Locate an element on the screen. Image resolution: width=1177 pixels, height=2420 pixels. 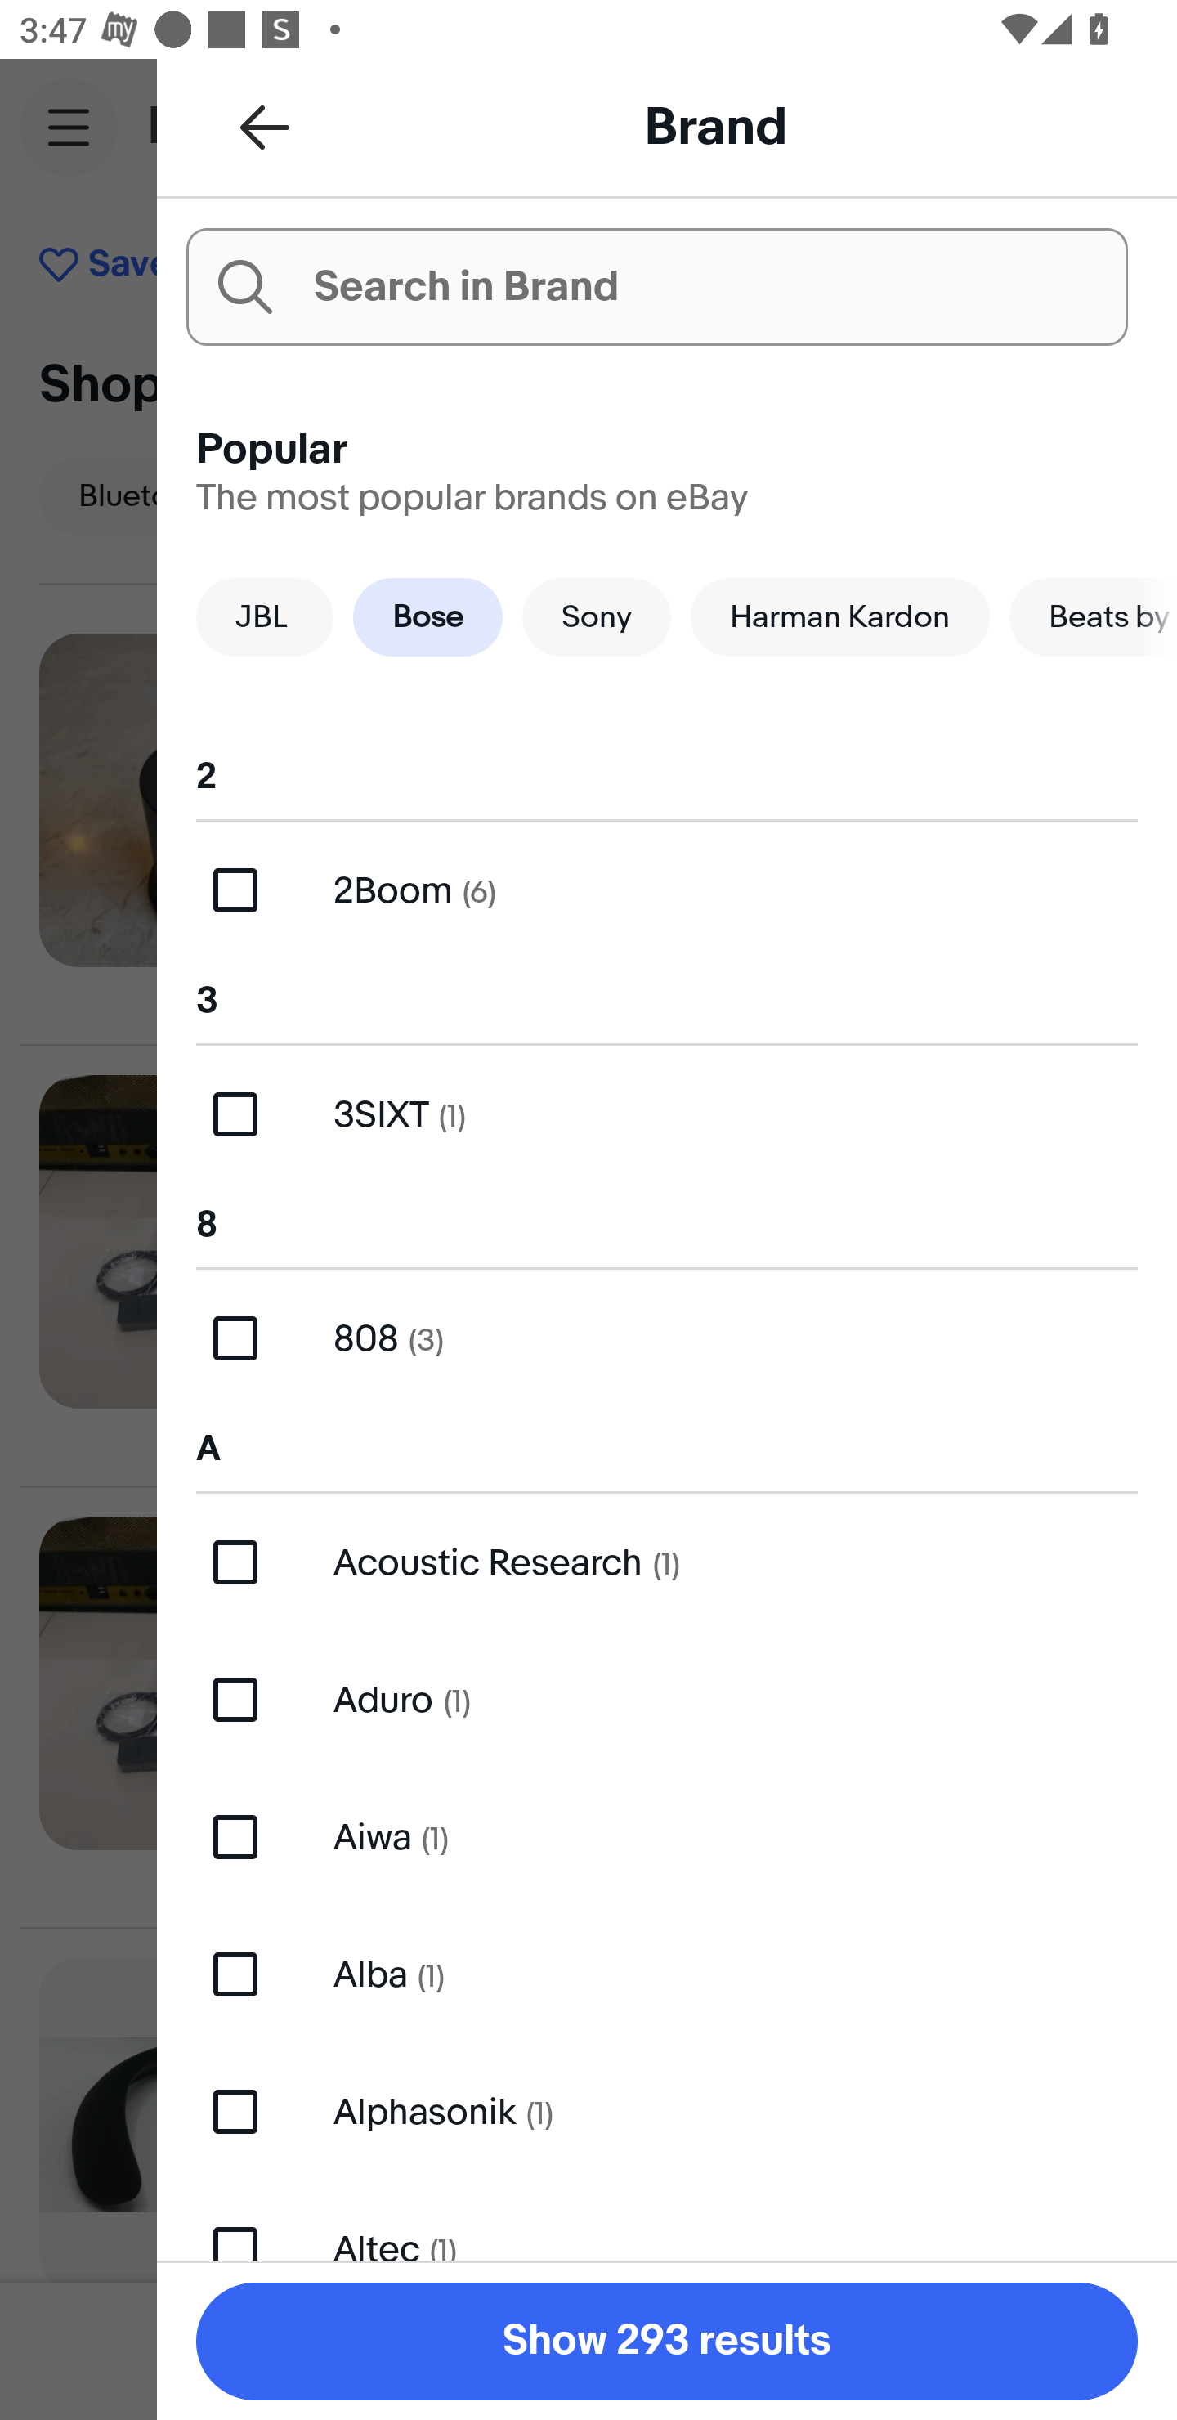
Harman Kardon is located at coordinates (840, 616).